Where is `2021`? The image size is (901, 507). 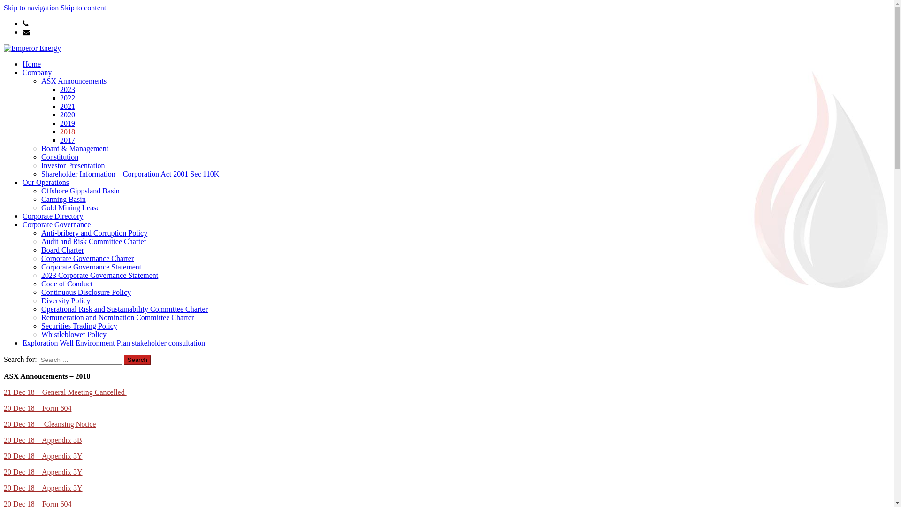
2021 is located at coordinates (68, 106).